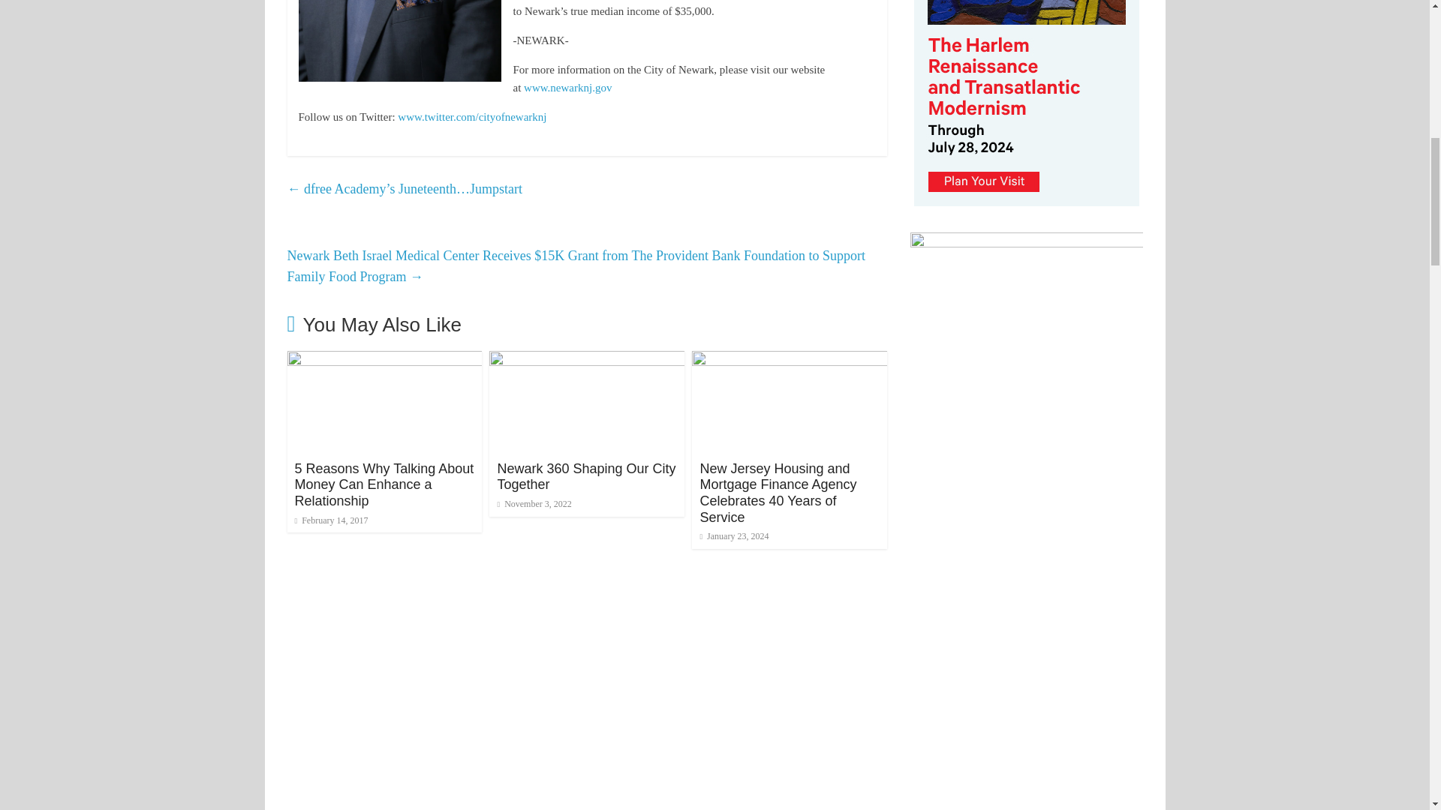 The width and height of the screenshot is (1441, 810). What do you see at coordinates (384, 484) in the screenshot?
I see `5 Reasons Why Talking About Money Can Enhance a Relationship` at bounding box center [384, 484].